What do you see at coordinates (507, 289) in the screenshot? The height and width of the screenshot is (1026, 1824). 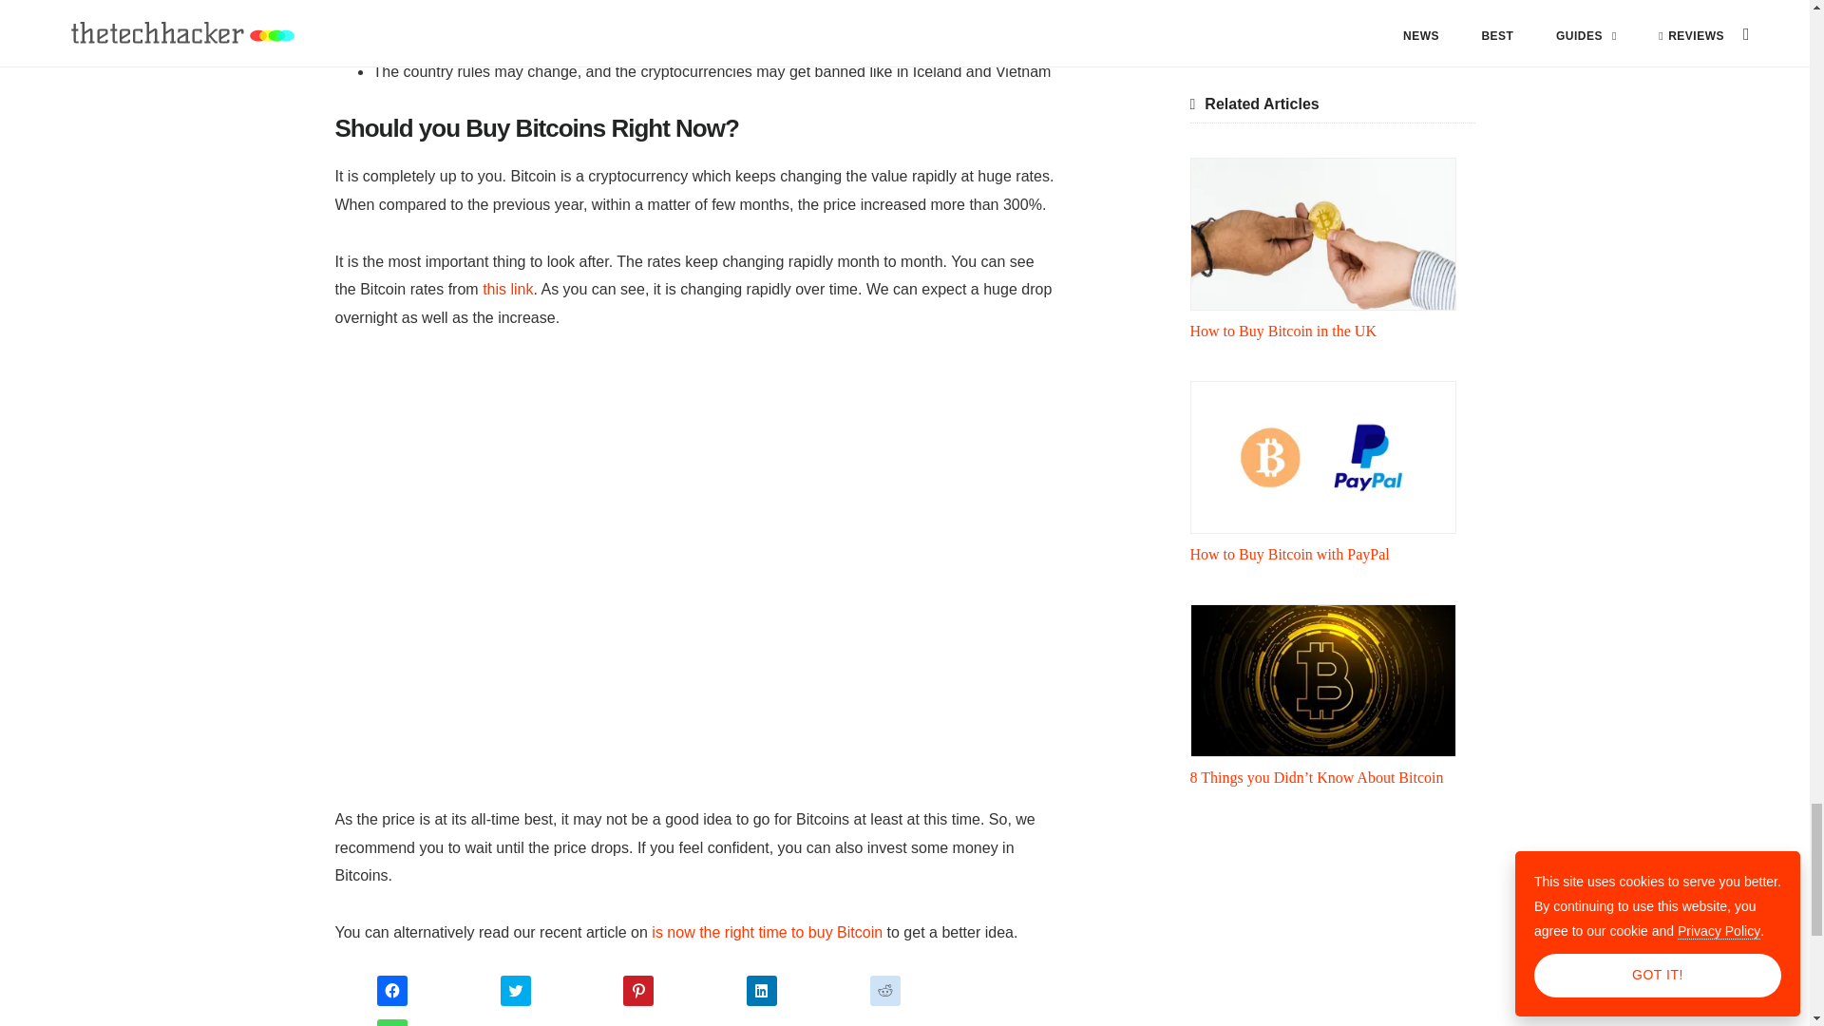 I see `this link` at bounding box center [507, 289].